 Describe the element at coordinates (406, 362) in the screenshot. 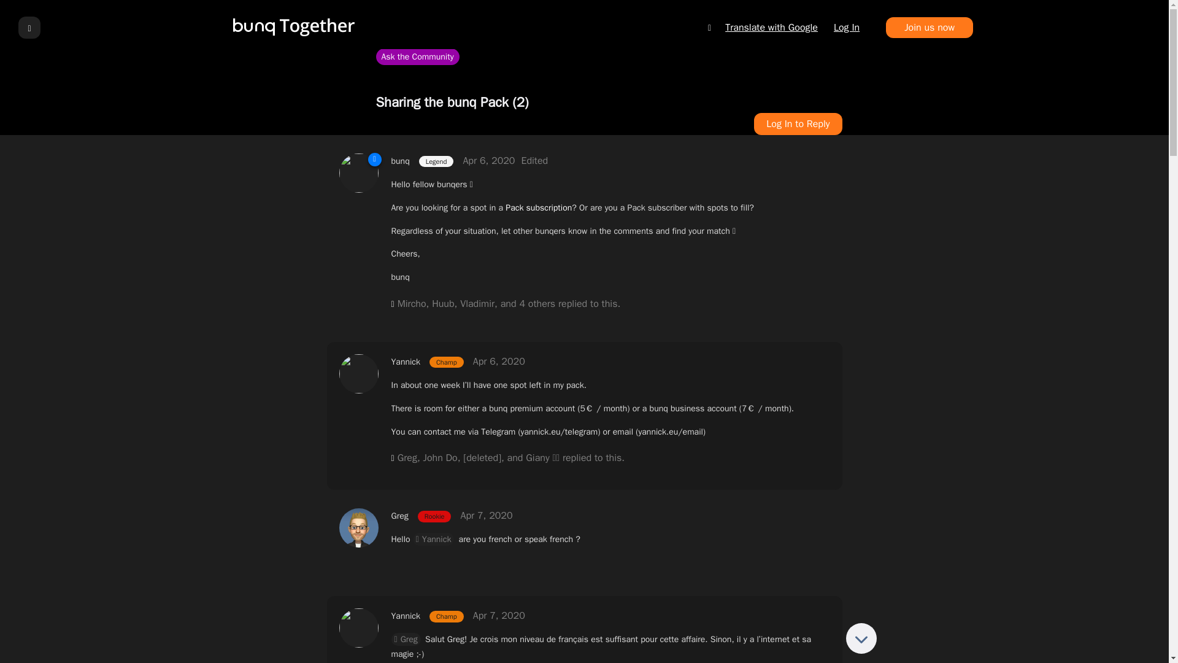

I see `Yannick` at that location.